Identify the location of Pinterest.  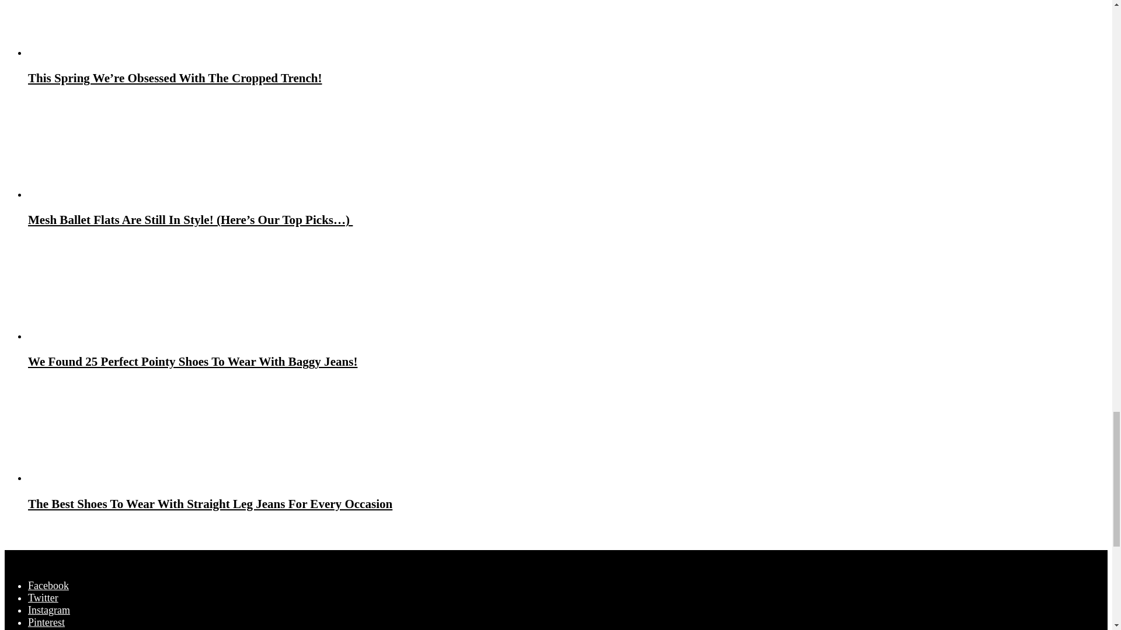
(47, 622).